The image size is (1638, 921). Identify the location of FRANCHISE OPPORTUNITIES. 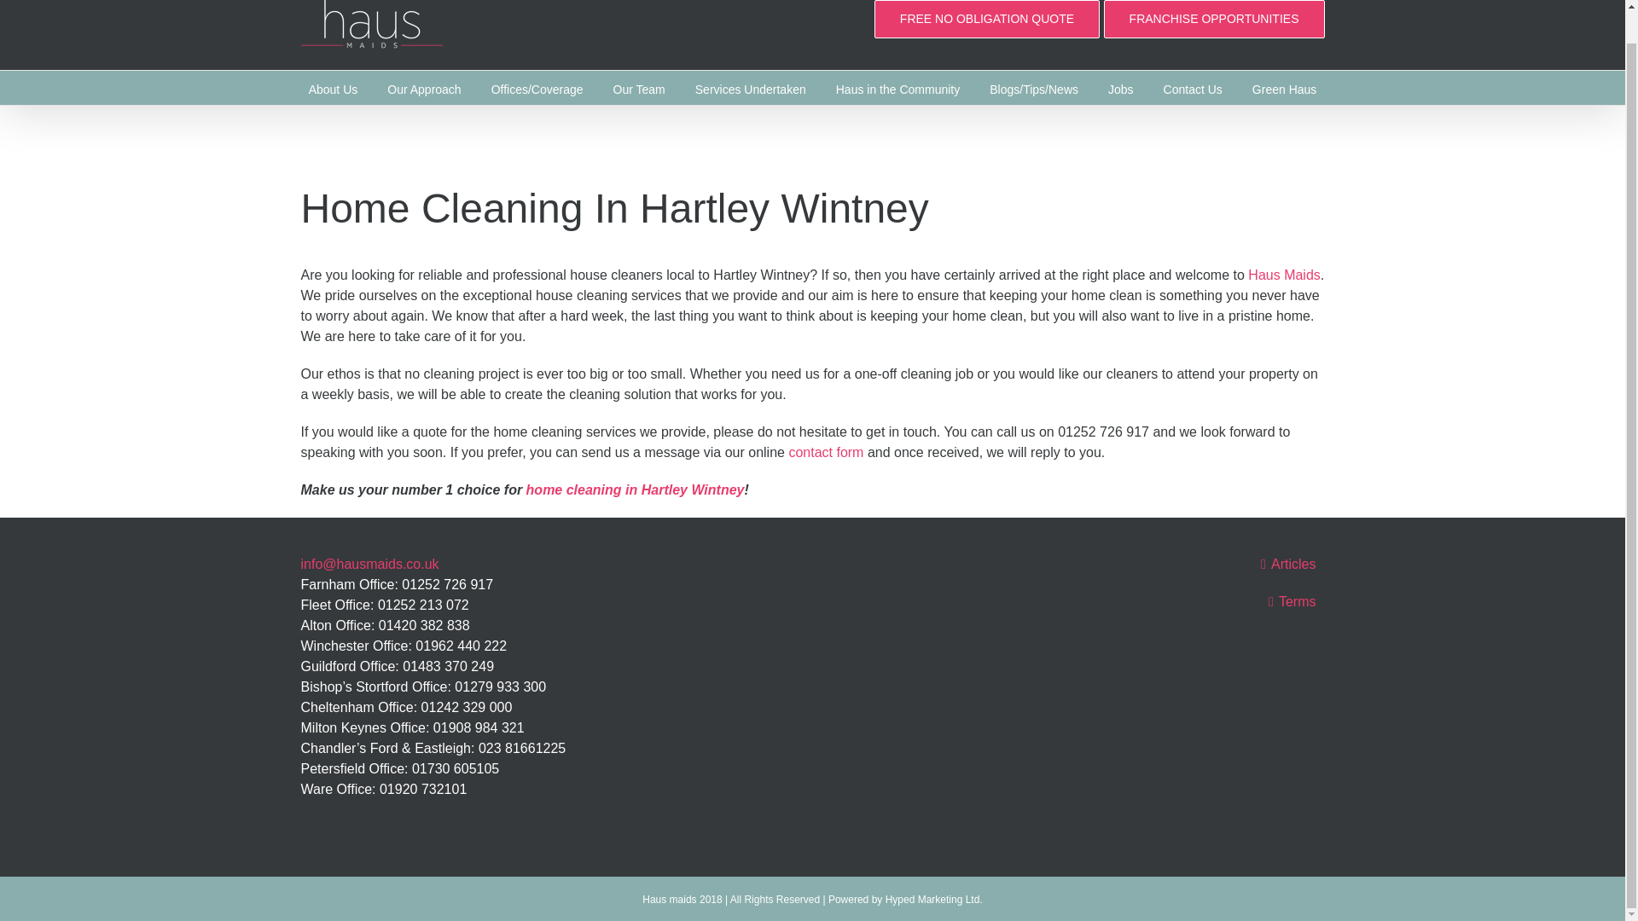
(1215, 19).